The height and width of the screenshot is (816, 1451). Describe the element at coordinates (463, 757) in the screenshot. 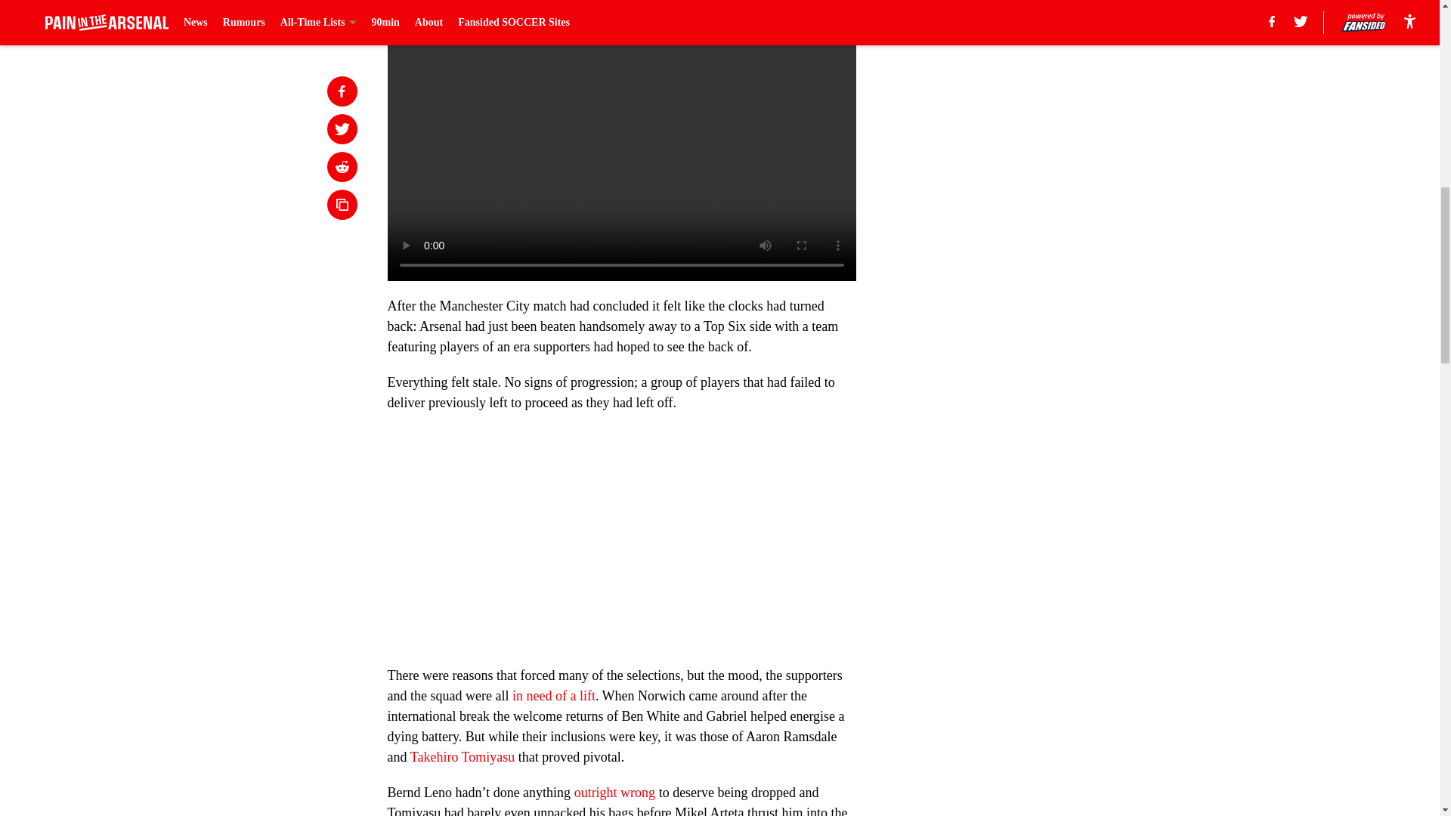

I see `Takehiro Tomiyasu` at that location.